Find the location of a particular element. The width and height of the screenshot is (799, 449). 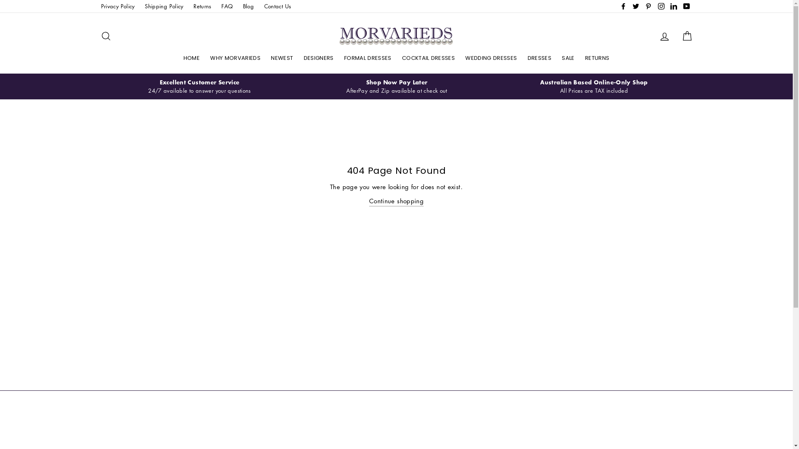

NEWEST is located at coordinates (282, 58).